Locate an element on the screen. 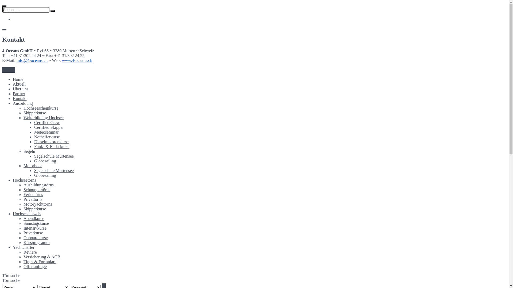 This screenshot has height=288, width=513. Home is located at coordinates (18, 79).